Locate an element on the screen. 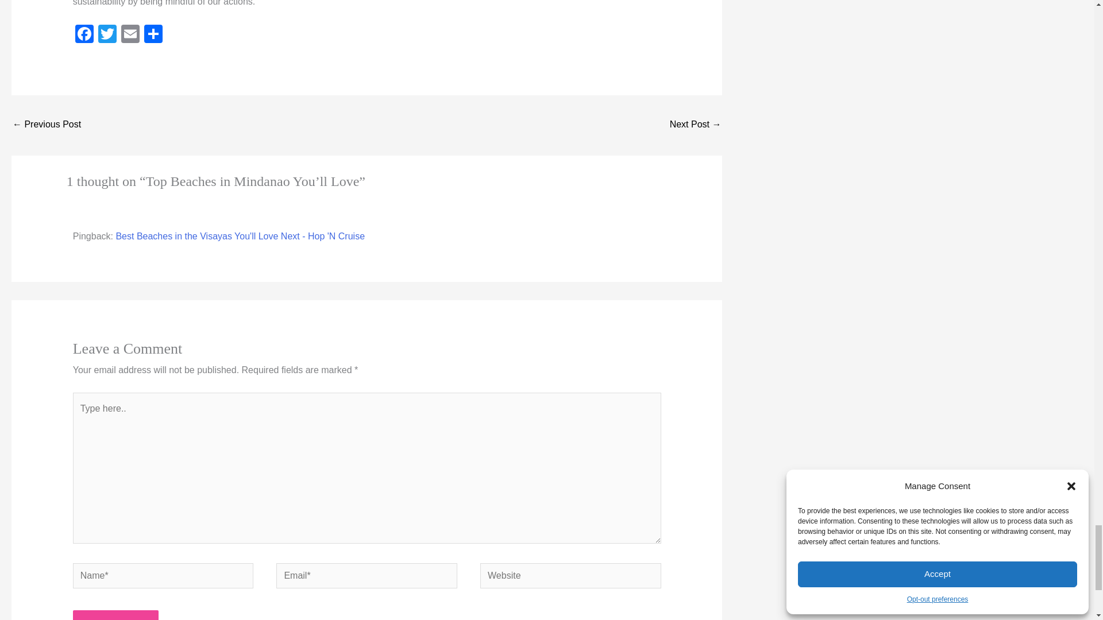 This screenshot has width=1103, height=620. Twitter is located at coordinates (107, 35).